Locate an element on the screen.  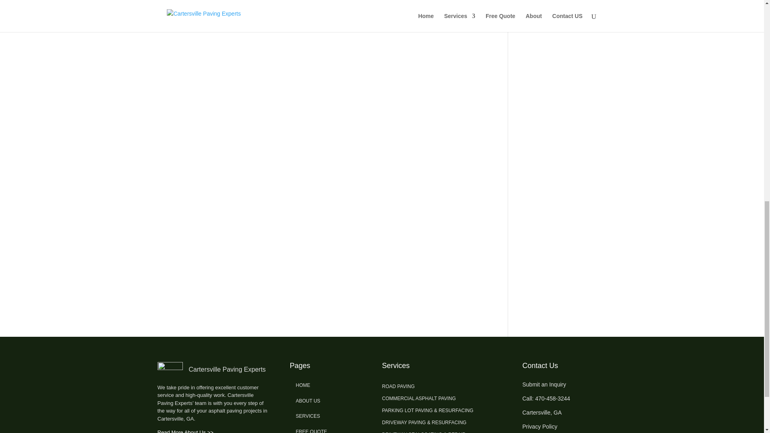
SERVICES is located at coordinates (308, 416).